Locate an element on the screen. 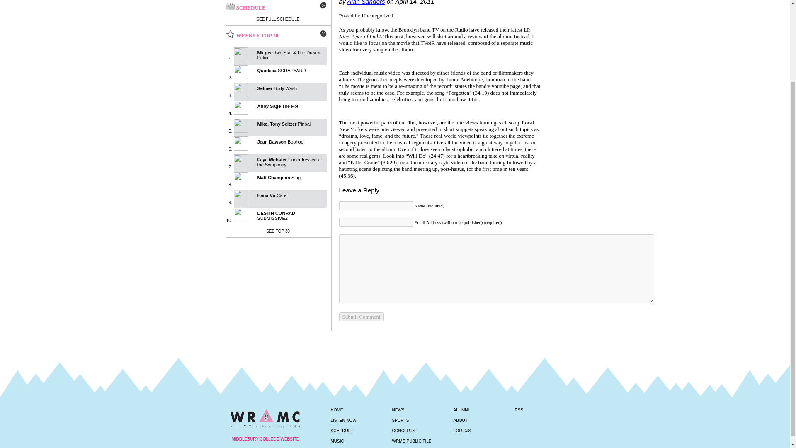  SPORTS is located at coordinates (400, 420).